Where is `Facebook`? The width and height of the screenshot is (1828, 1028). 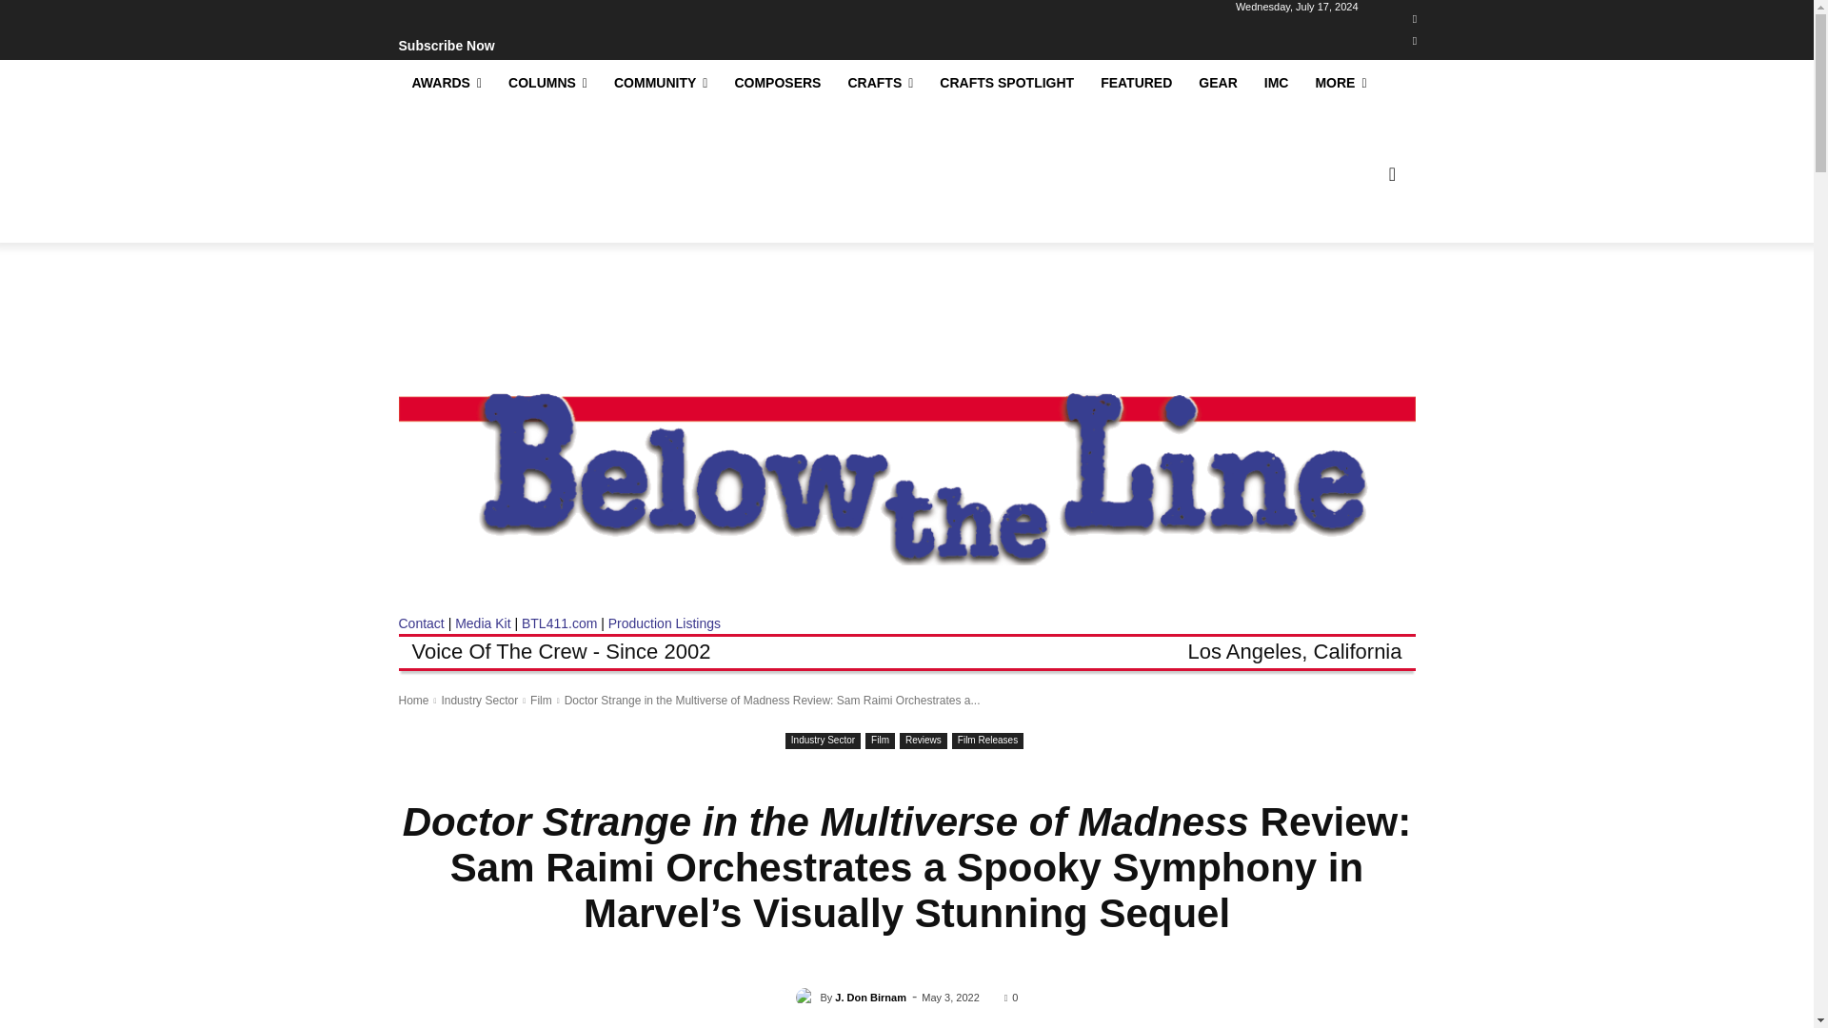
Facebook is located at coordinates (1415, 19).